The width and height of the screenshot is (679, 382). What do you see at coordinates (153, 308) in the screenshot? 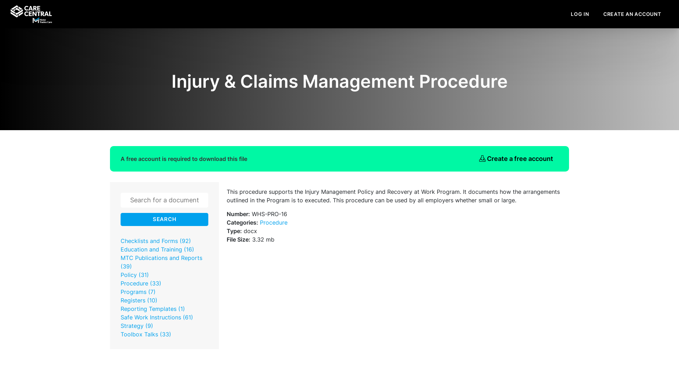
I see `Reporting Templates (1)` at bounding box center [153, 308].